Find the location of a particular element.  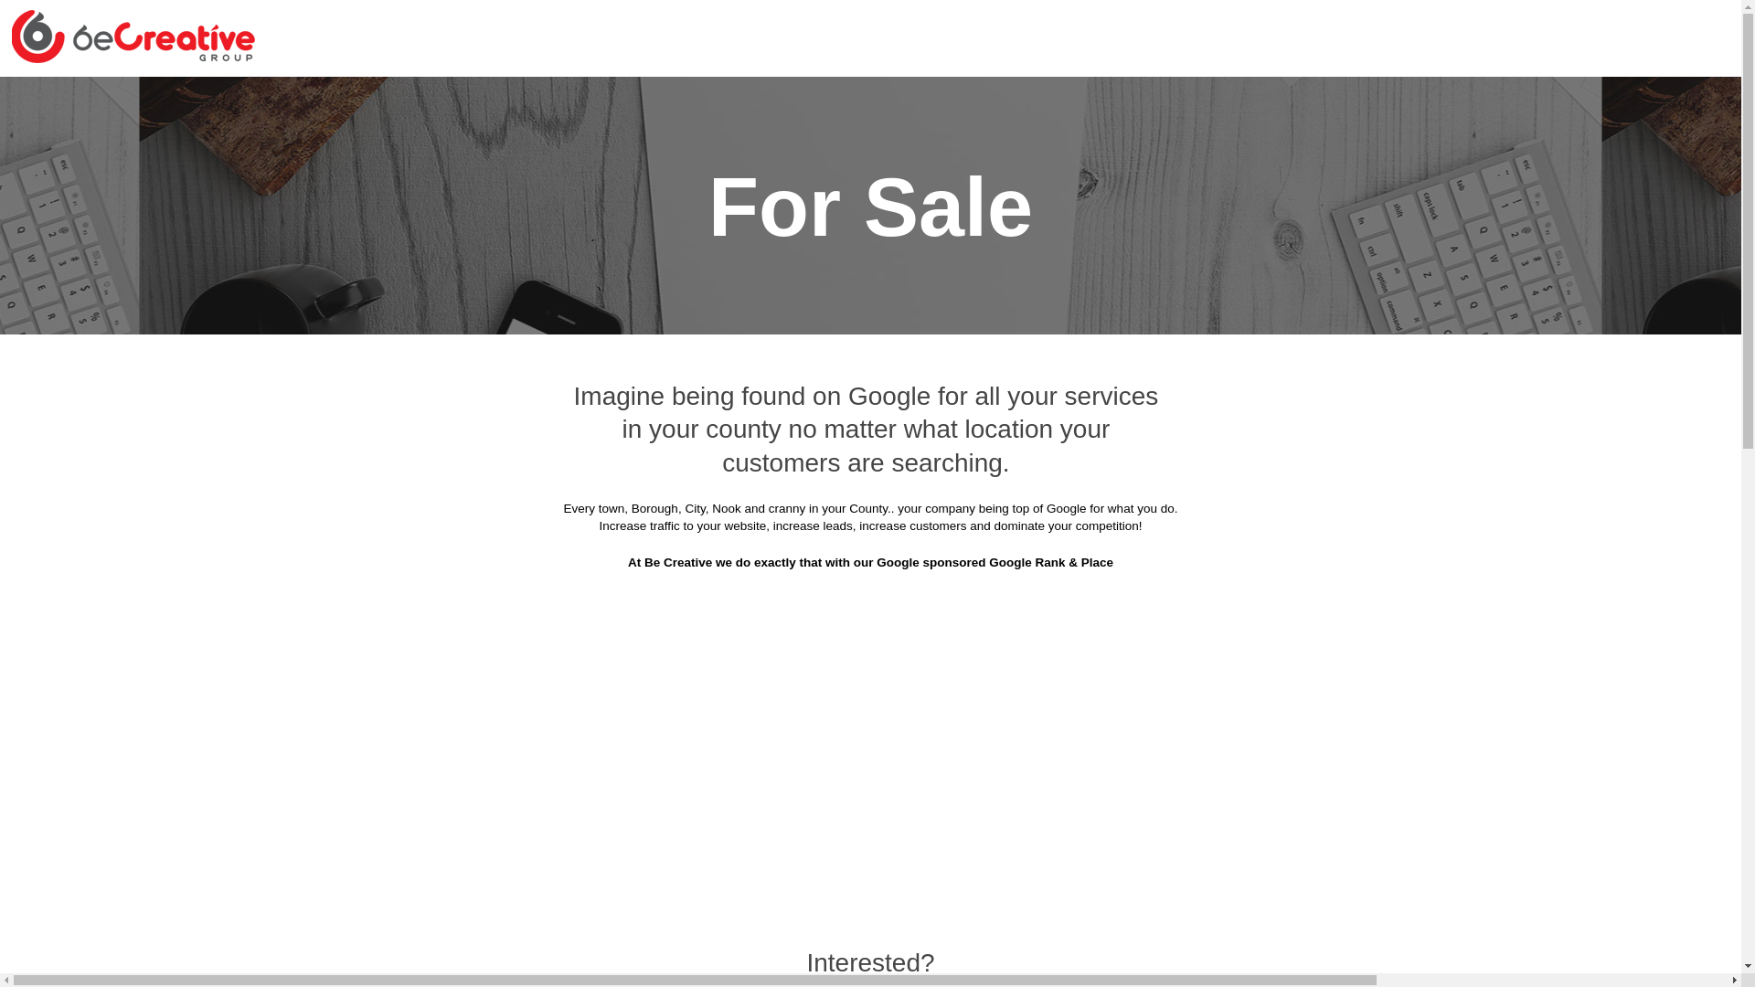

Aggregate Suppliers Buckfastleigh Devon is located at coordinates (1037, 190).